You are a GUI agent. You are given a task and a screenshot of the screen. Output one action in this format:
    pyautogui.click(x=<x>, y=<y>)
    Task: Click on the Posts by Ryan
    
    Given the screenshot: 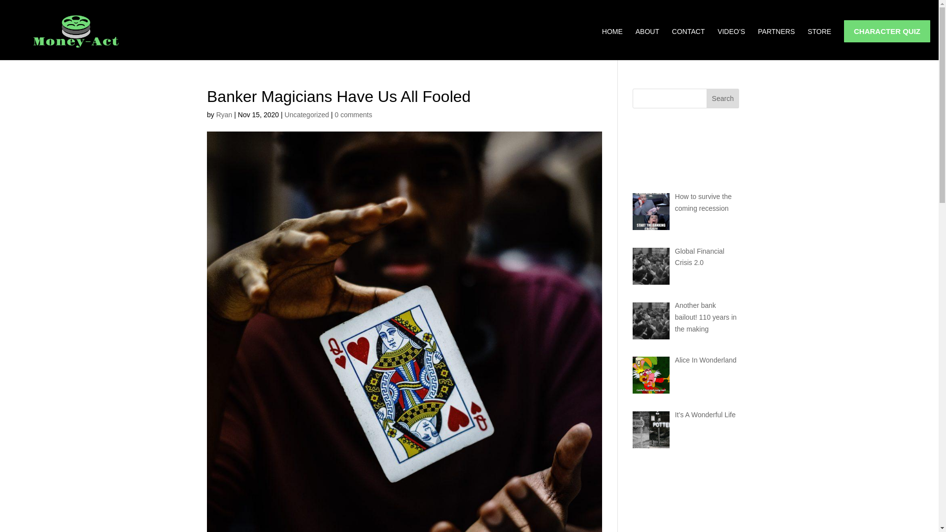 What is the action you would take?
    pyautogui.click(x=225, y=114)
    